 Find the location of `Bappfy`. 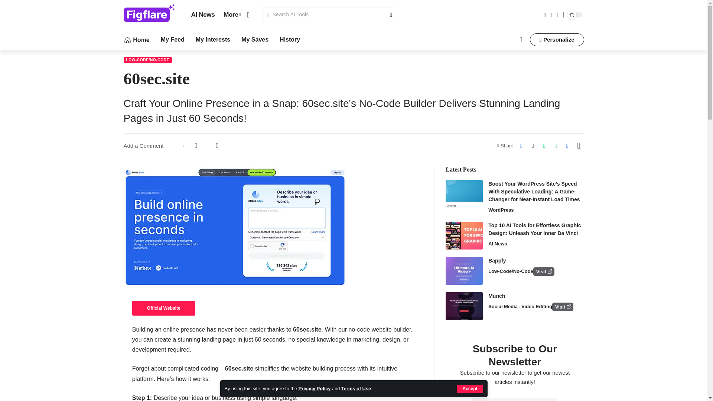

Bappfy is located at coordinates (464, 271).